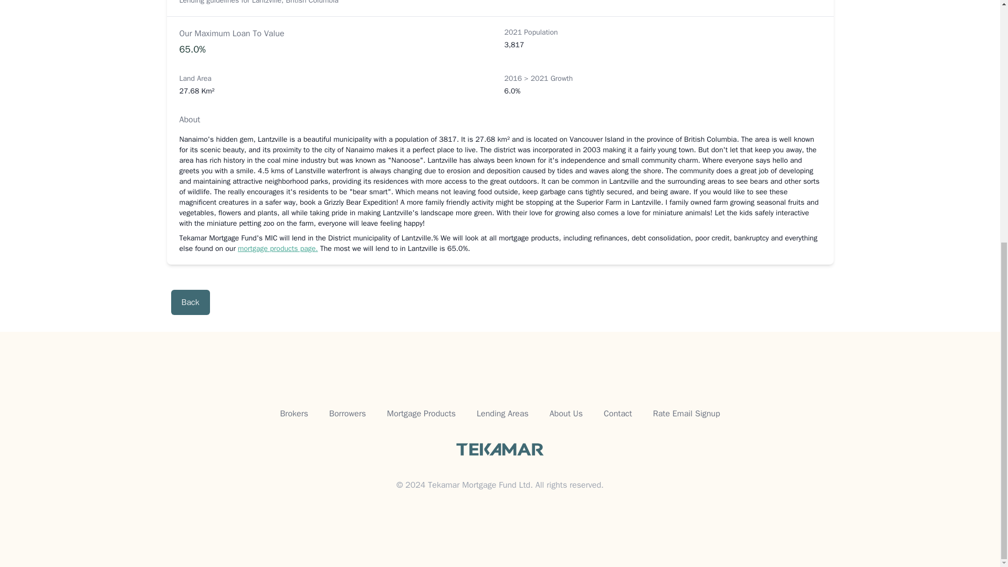 This screenshot has width=1008, height=567. I want to click on Back, so click(190, 302).